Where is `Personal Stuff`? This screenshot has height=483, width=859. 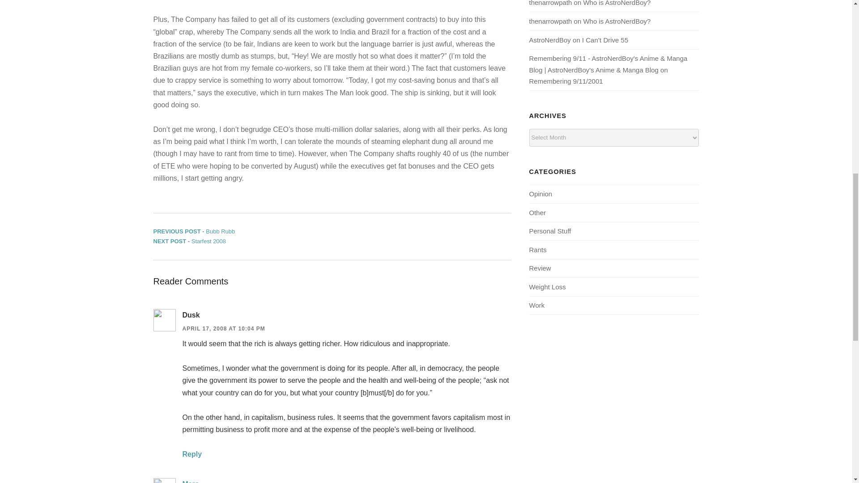
Personal Stuff is located at coordinates (550, 231).